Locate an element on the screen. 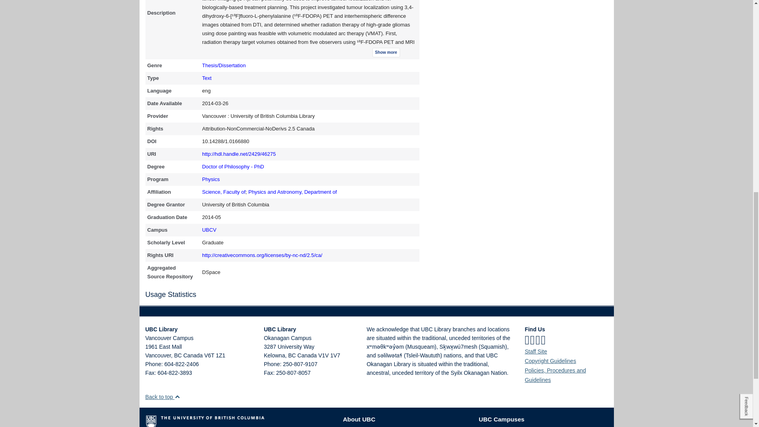  British Columbia is located at coordinates (177, 355).